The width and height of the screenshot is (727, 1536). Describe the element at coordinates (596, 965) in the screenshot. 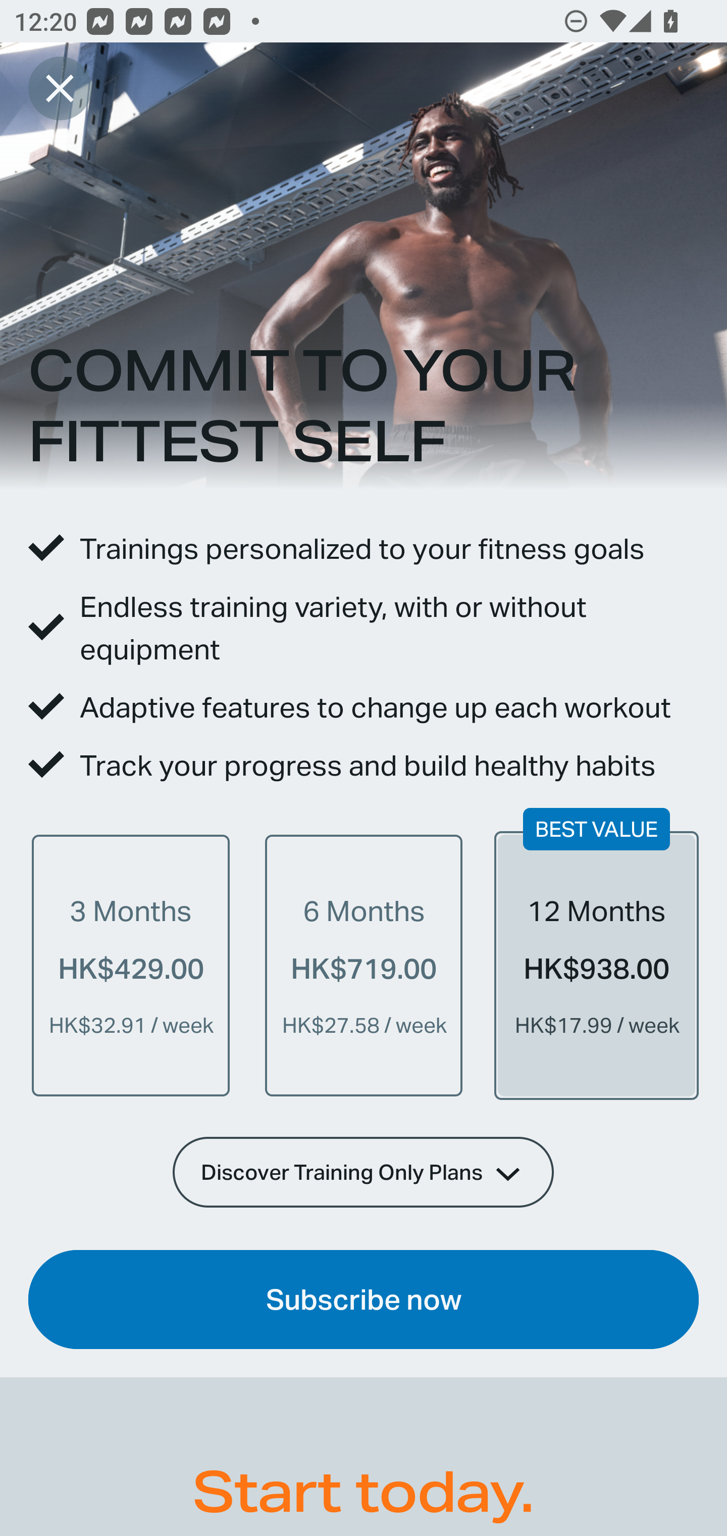

I see `12 Months HK$938.00 HK$17.99 / week` at that location.